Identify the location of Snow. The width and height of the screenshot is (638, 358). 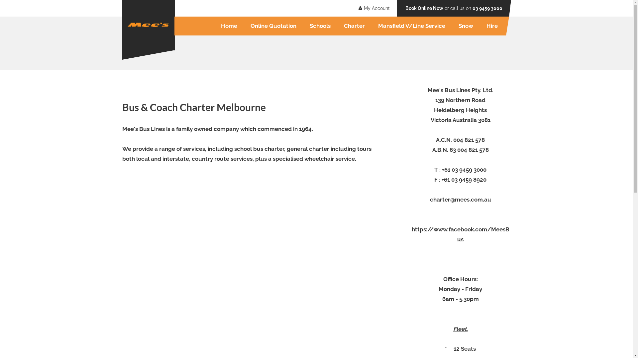
(466, 26).